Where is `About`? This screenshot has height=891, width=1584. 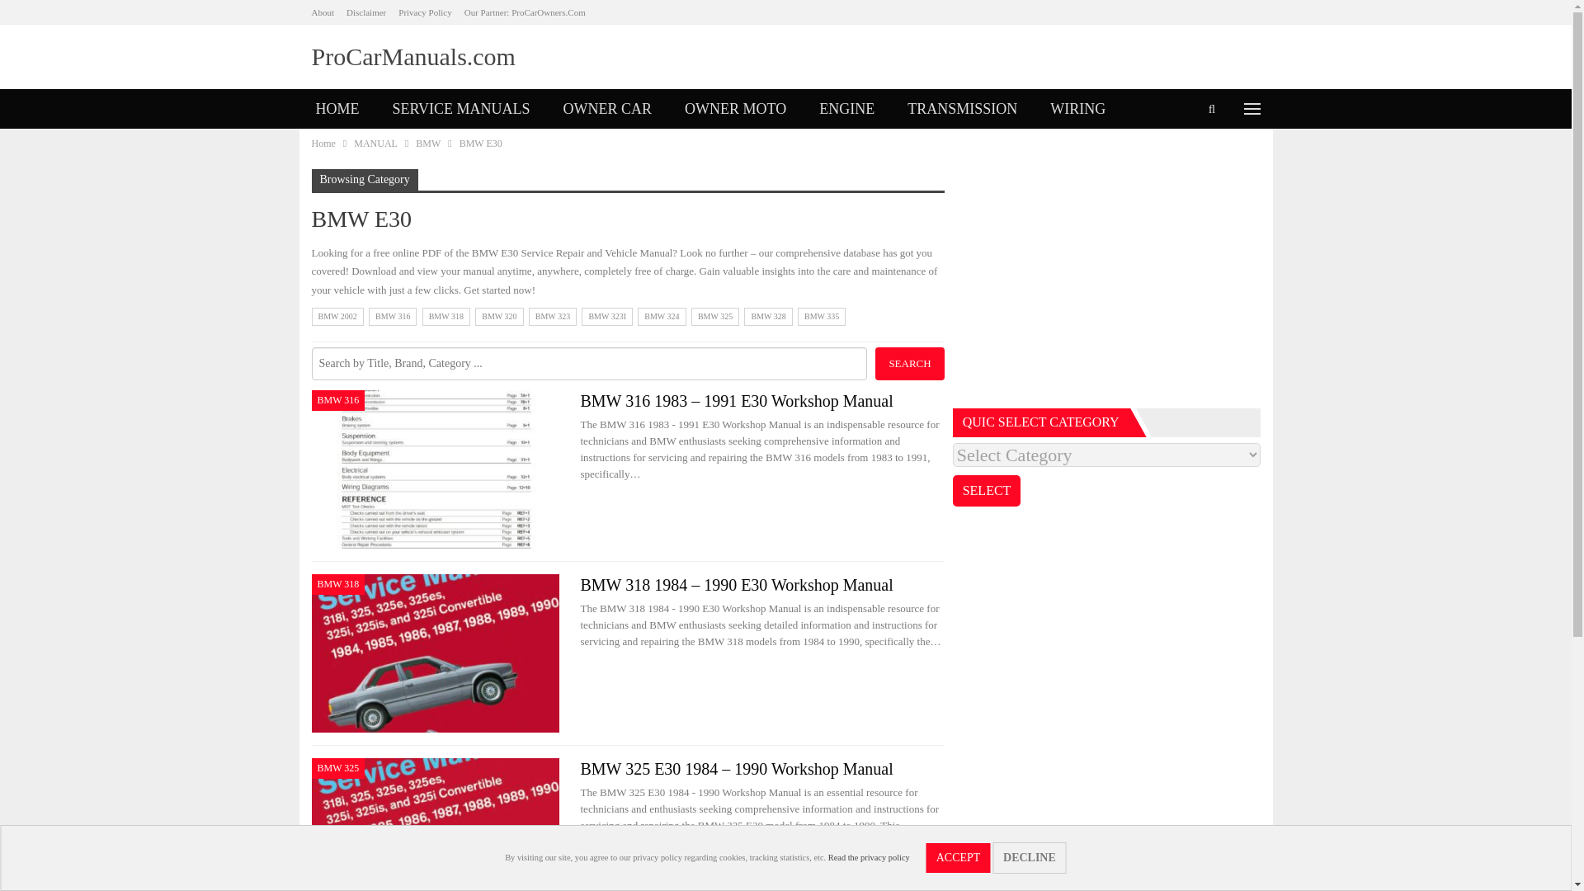 About is located at coordinates (323, 12).